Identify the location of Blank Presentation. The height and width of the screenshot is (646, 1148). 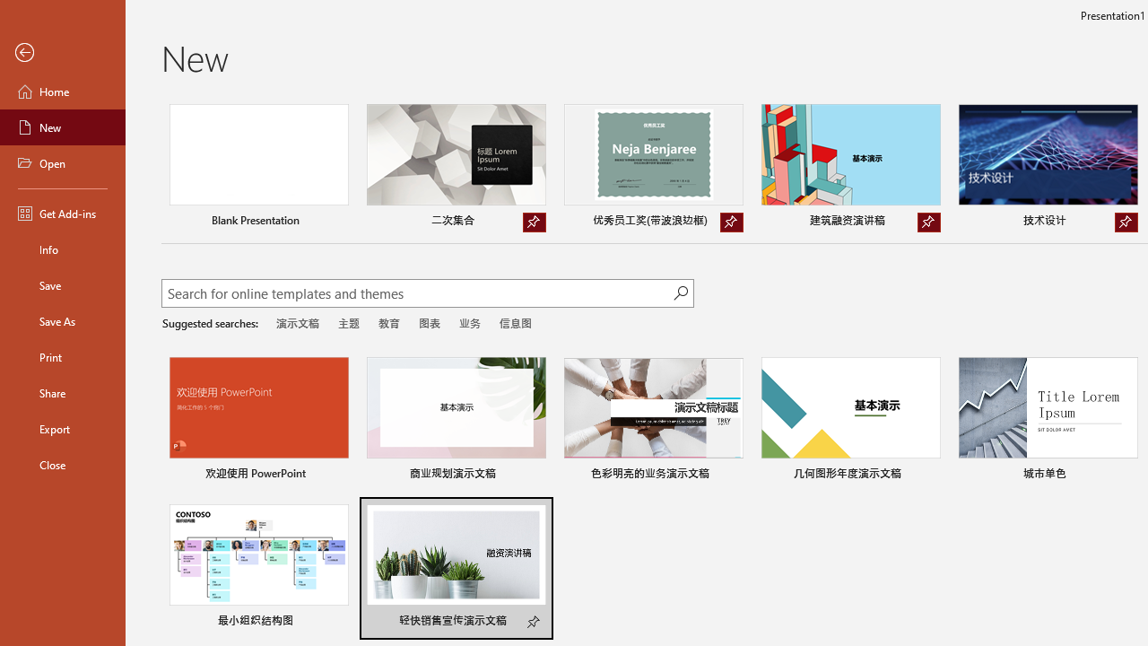
(258, 169).